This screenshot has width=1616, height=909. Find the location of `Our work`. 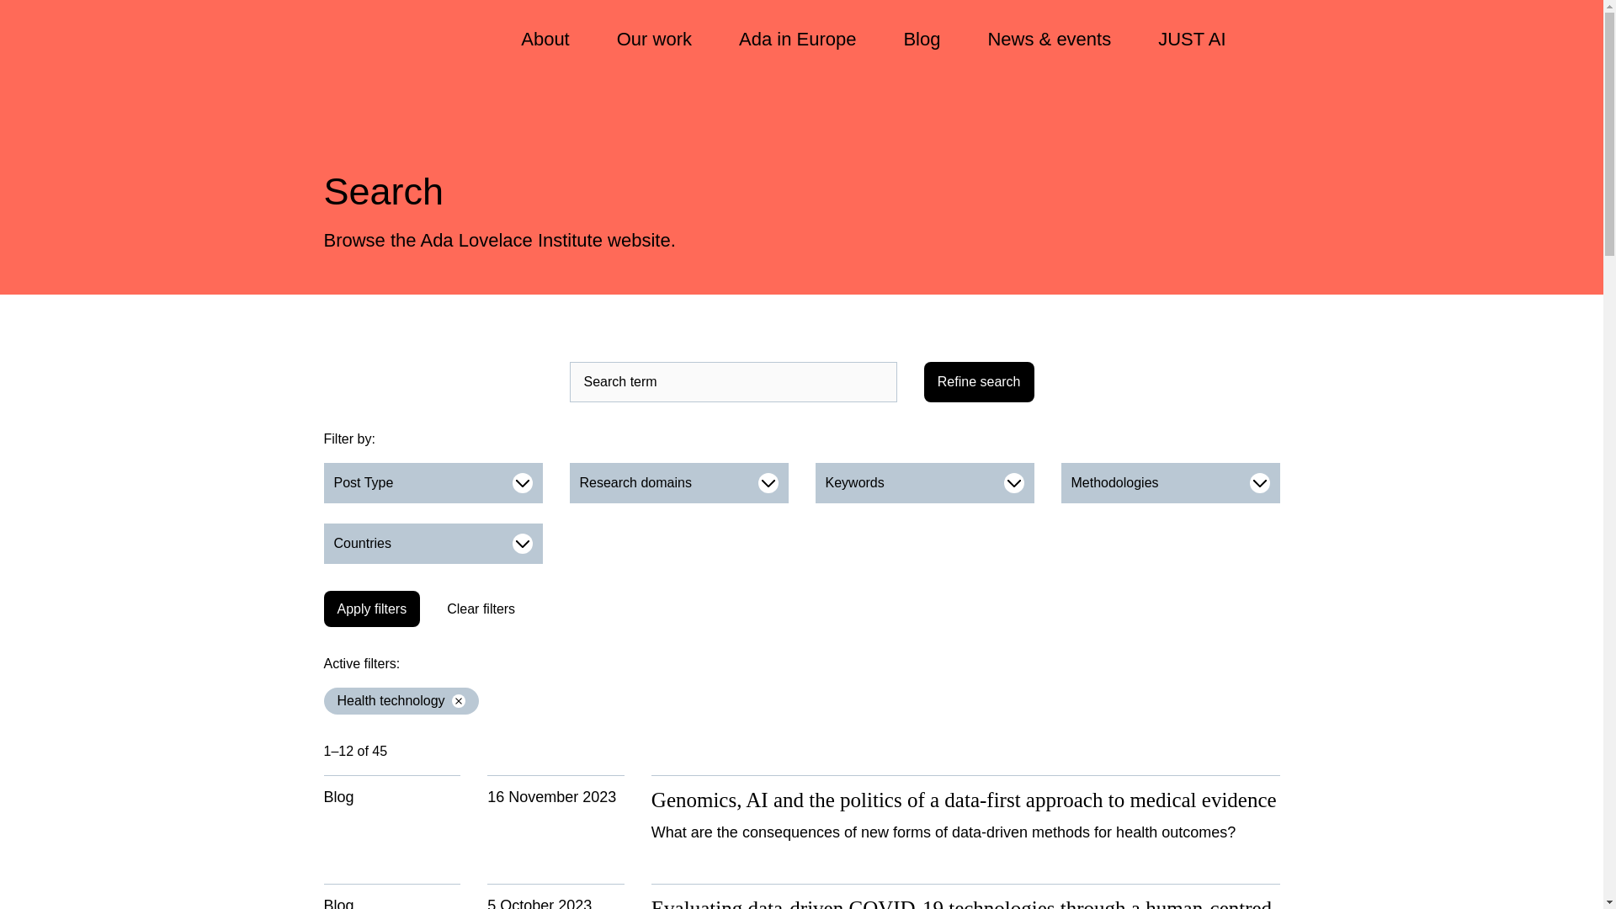

Our work is located at coordinates (653, 40).